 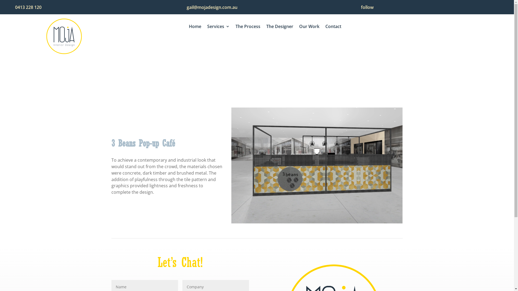 I want to click on Home, so click(x=195, y=27).